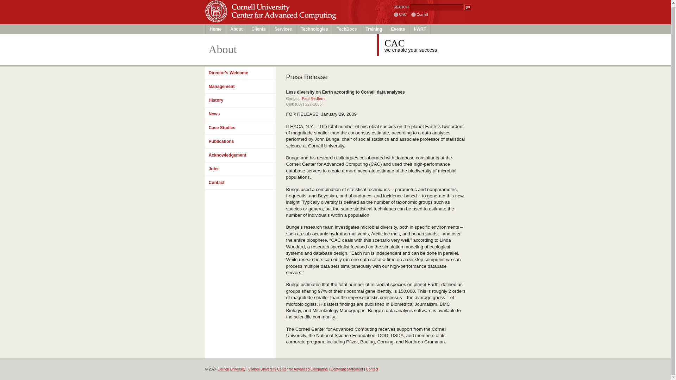 Image resolution: width=676 pixels, height=380 pixels. What do you see at coordinates (240, 114) in the screenshot?
I see `News` at bounding box center [240, 114].